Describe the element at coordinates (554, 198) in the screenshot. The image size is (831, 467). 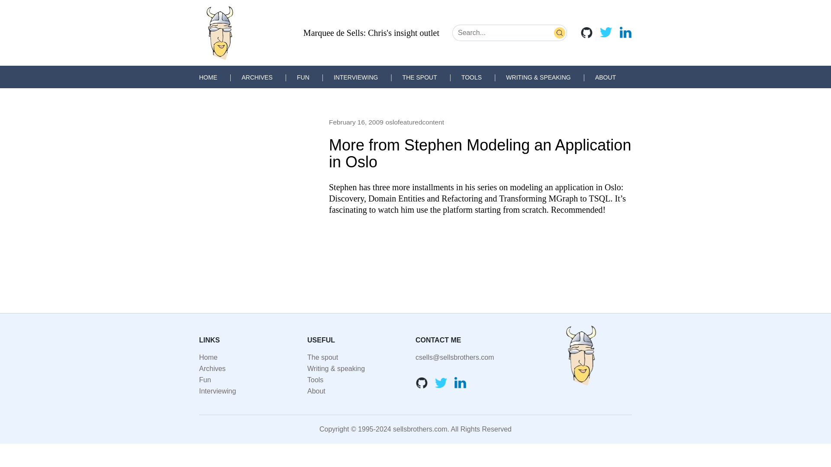
I see `Transforming MGraph to TSQL` at that location.